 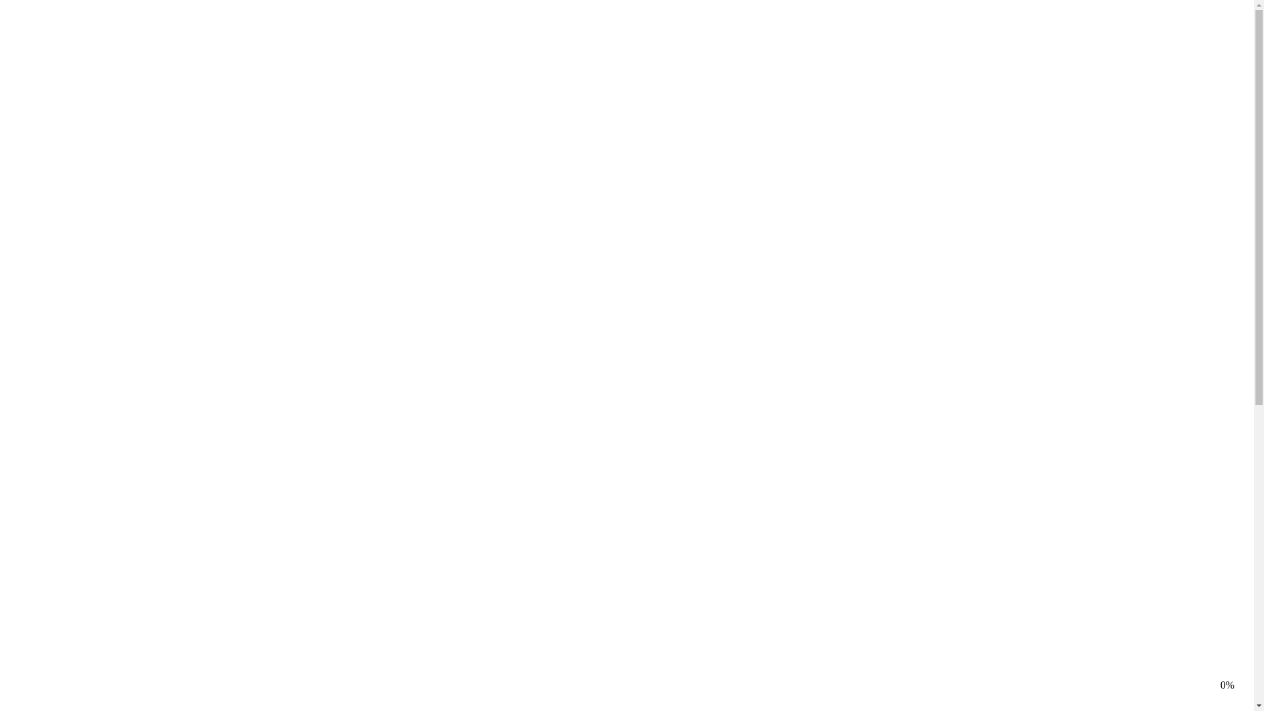 I want to click on Club, so click(x=16, y=449).